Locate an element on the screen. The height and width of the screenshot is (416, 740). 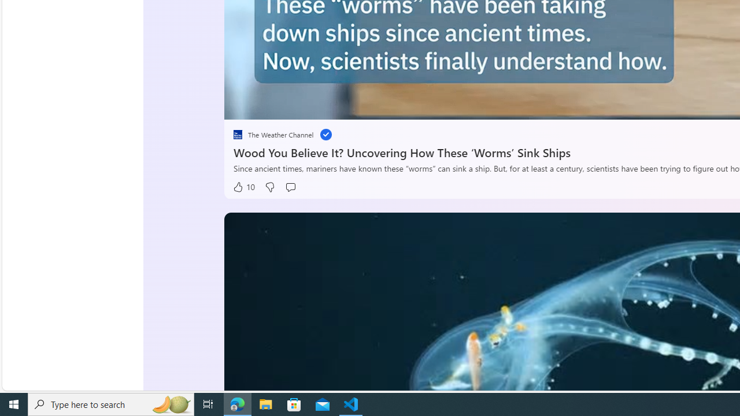
placeholder is located at coordinates (238, 134).